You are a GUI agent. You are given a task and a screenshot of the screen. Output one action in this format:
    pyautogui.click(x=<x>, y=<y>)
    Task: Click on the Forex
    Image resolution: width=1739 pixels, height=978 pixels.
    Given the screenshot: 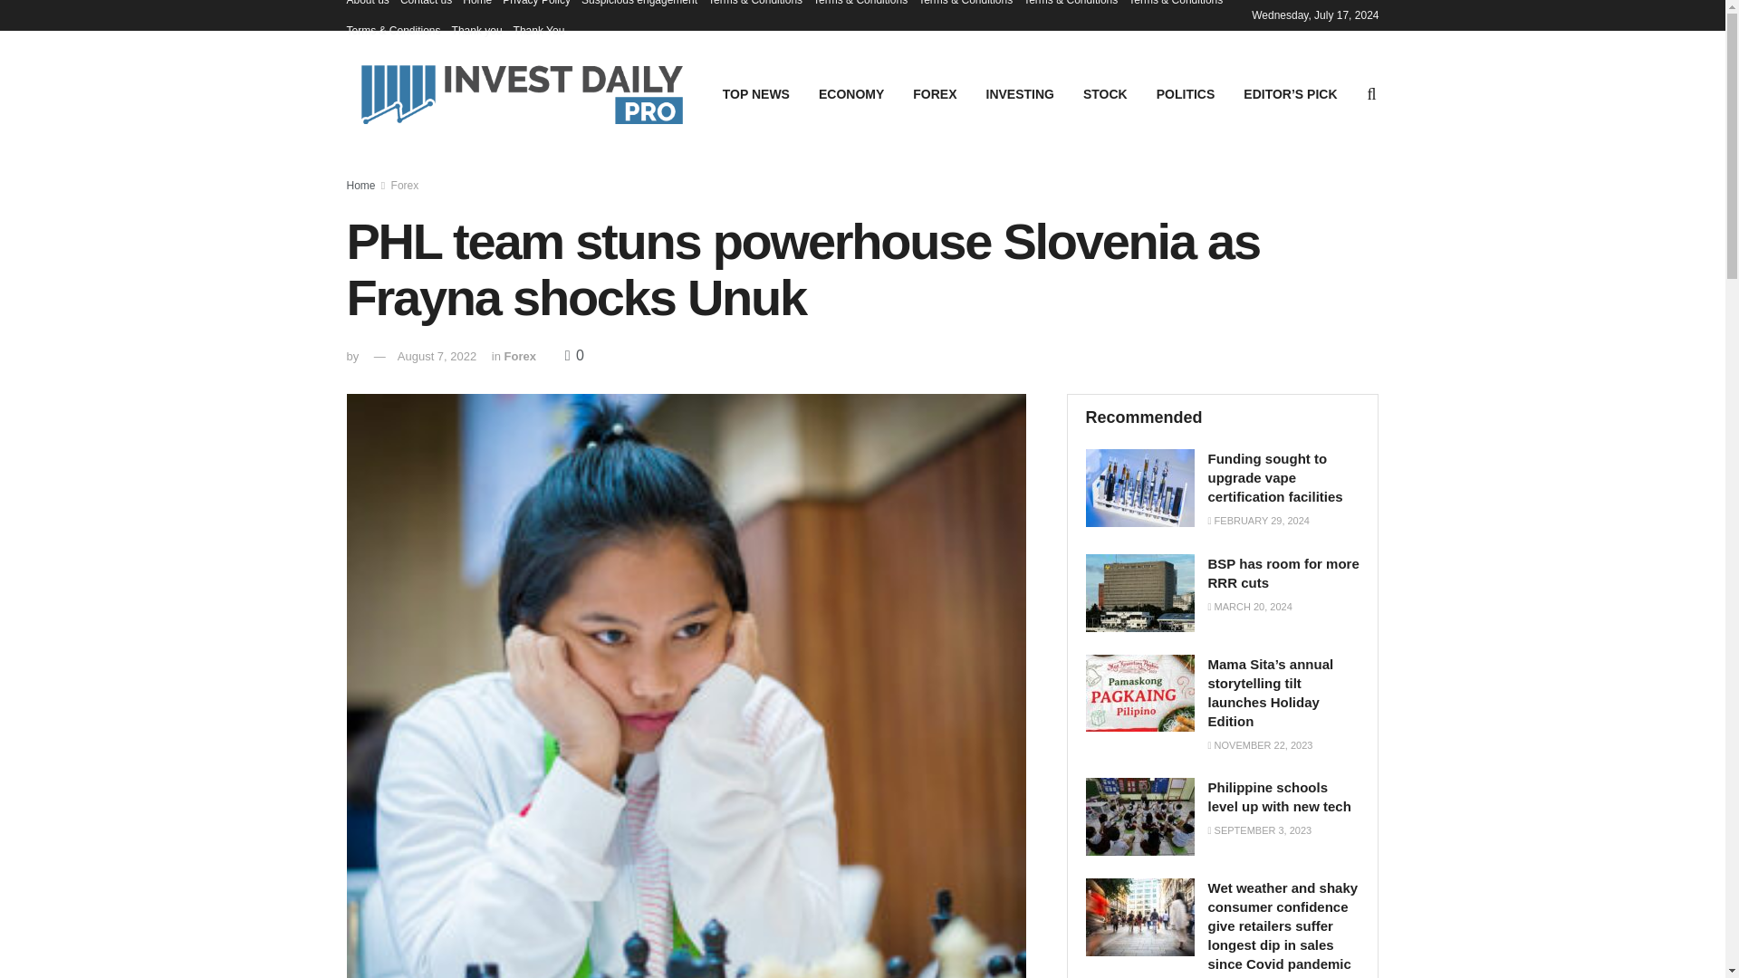 What is the action you would take?
    pyautogui.click(x=405, y=185)
    